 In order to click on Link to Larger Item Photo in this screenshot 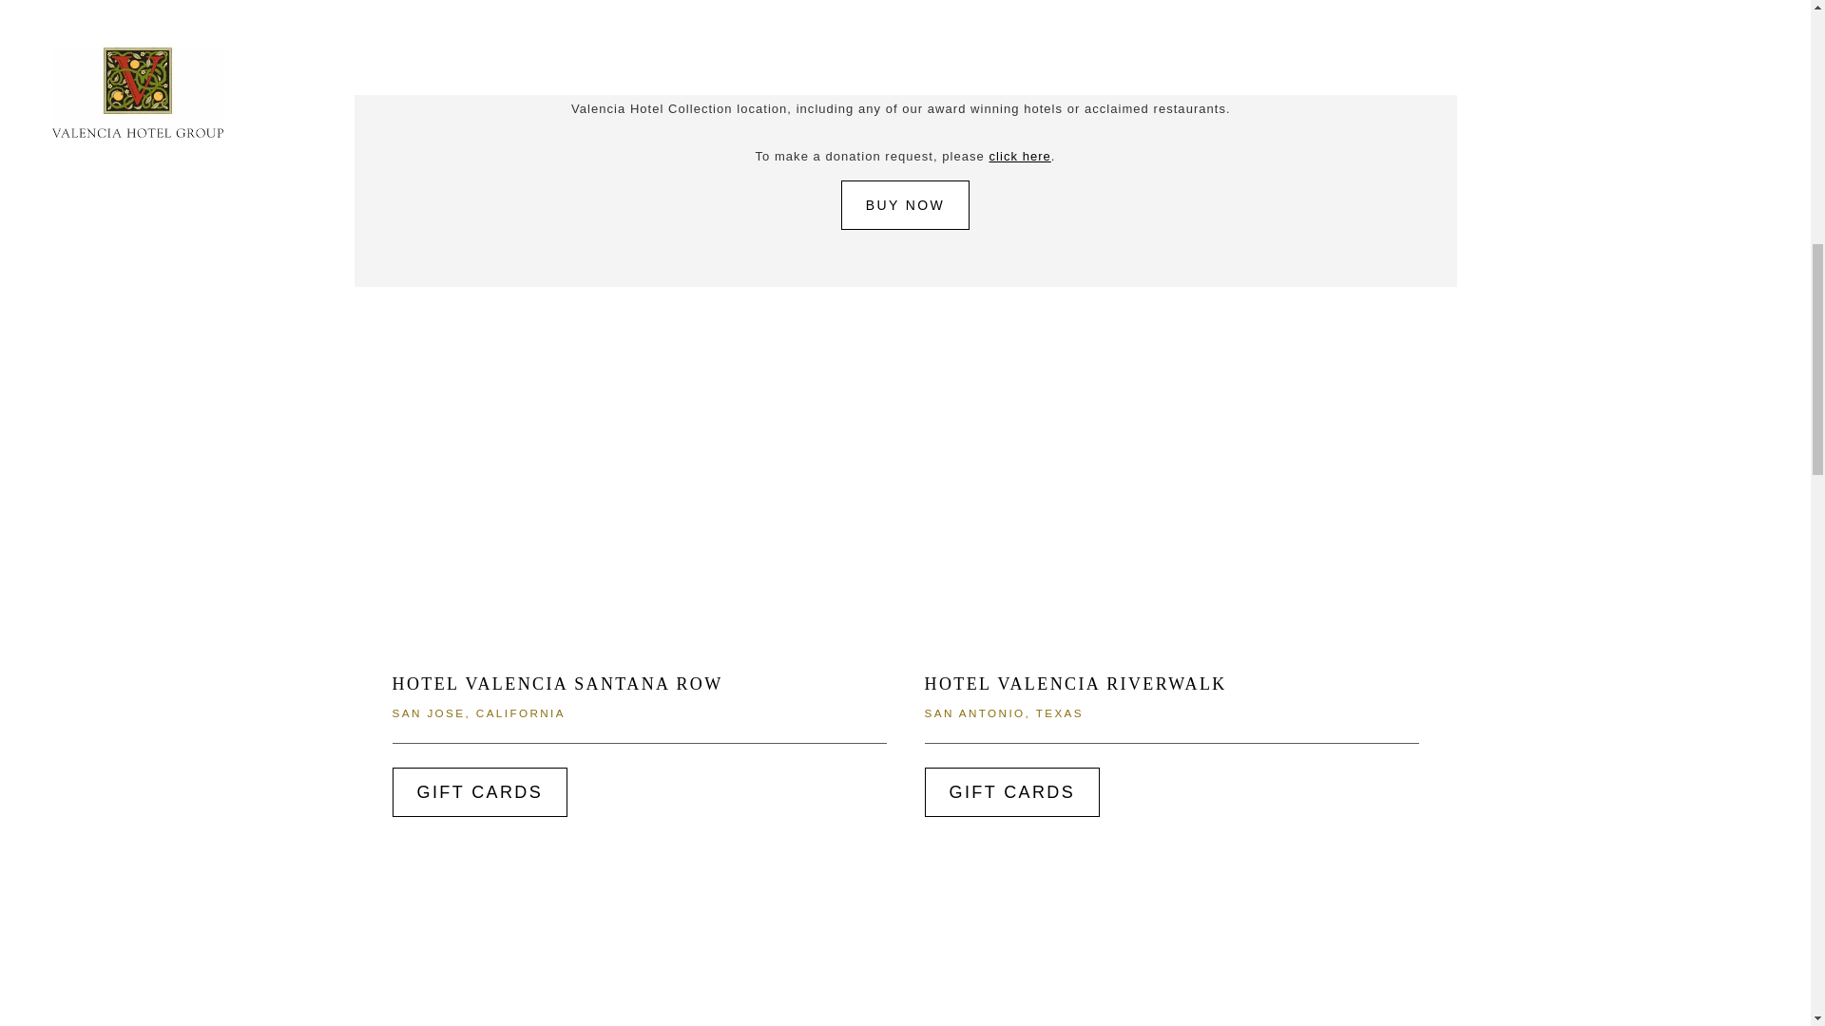, I will do `click(639, 971)`.